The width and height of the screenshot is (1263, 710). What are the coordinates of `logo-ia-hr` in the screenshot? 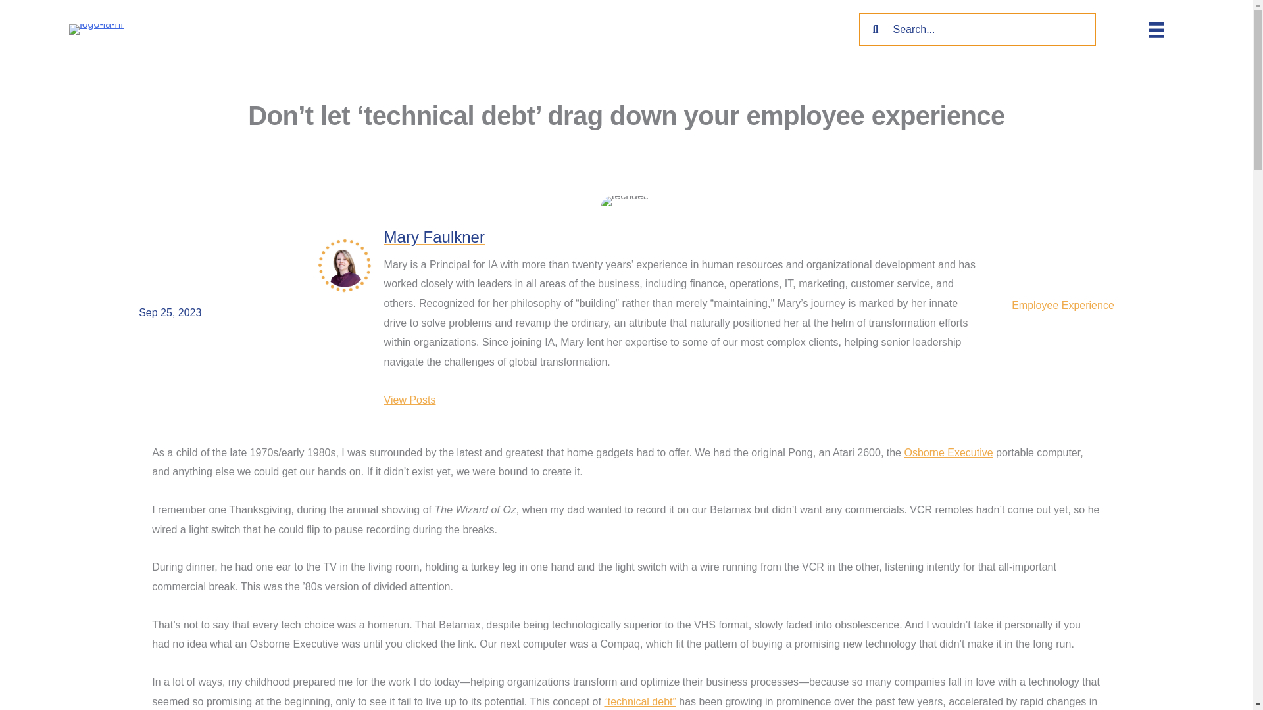 It's located at (96, 29).